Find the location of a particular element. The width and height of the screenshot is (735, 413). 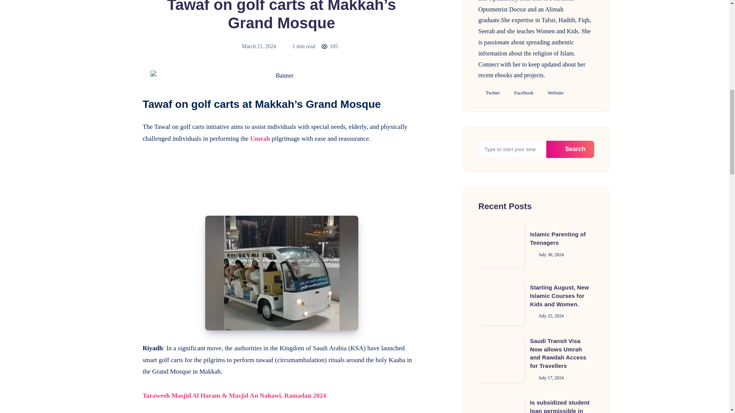

105 Views is located at coordinates (330, 46).